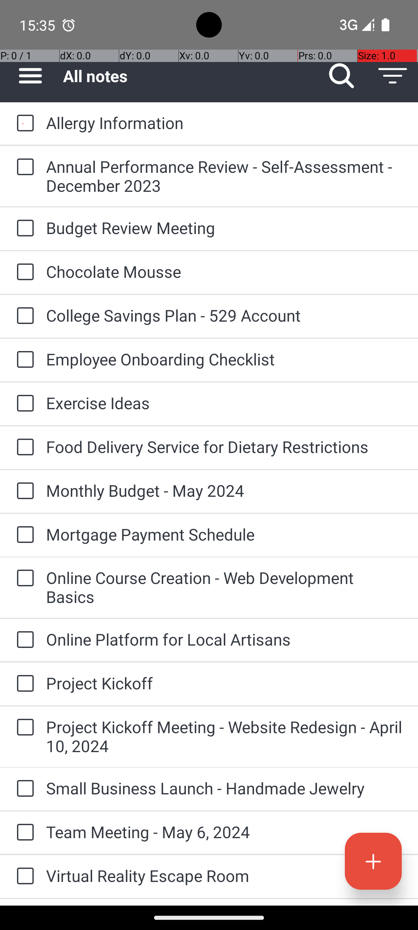  What do you see at coordinates (23, 728) in the screenshot?
I see `to-do: Project Kickoff Meeting - Website Redesign - April 10, 2024` at bounding box center [23, 728].